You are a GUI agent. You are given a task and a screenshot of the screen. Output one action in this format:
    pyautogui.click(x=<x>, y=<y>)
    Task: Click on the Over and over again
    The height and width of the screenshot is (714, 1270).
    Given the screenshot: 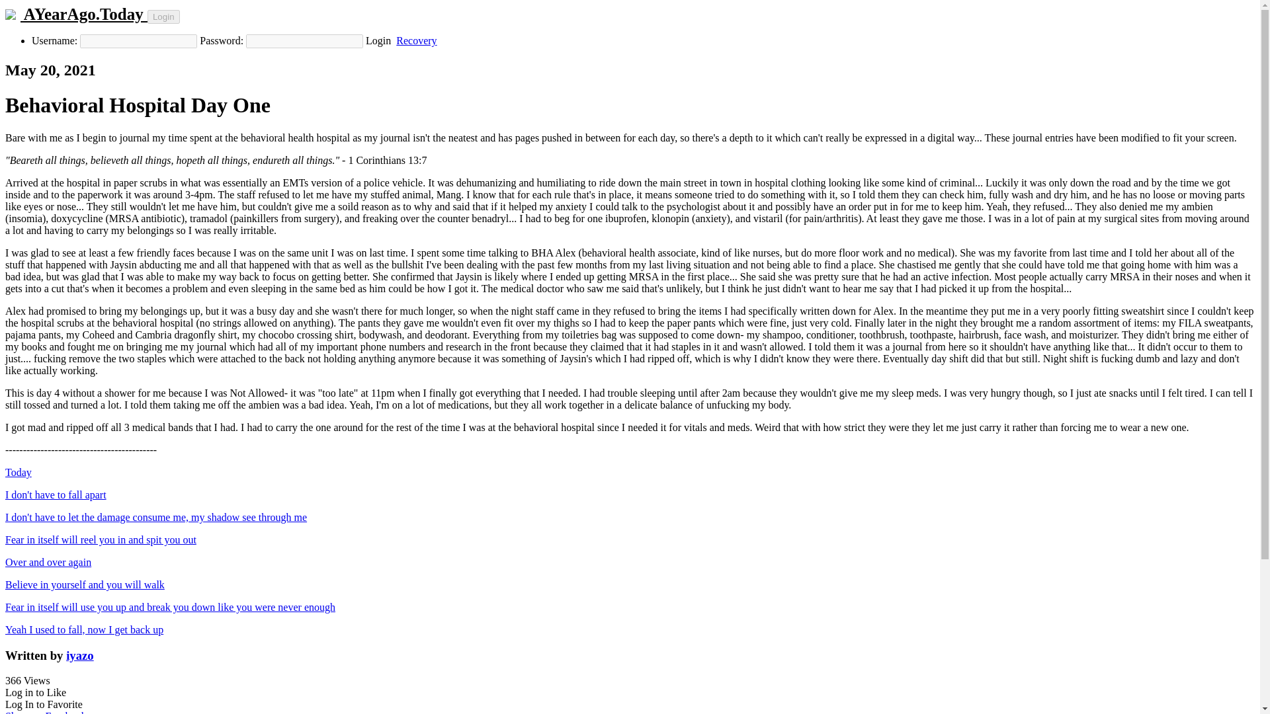 What is the action you would take?
    pyautogui.click(x=48, y=562)
    